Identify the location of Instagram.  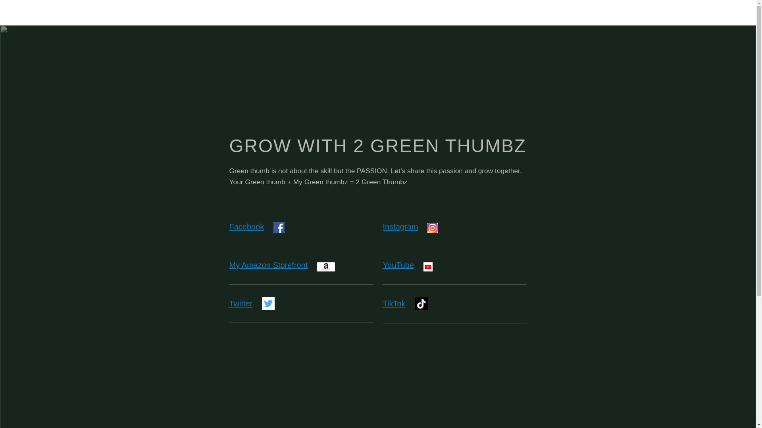
(400, 227).